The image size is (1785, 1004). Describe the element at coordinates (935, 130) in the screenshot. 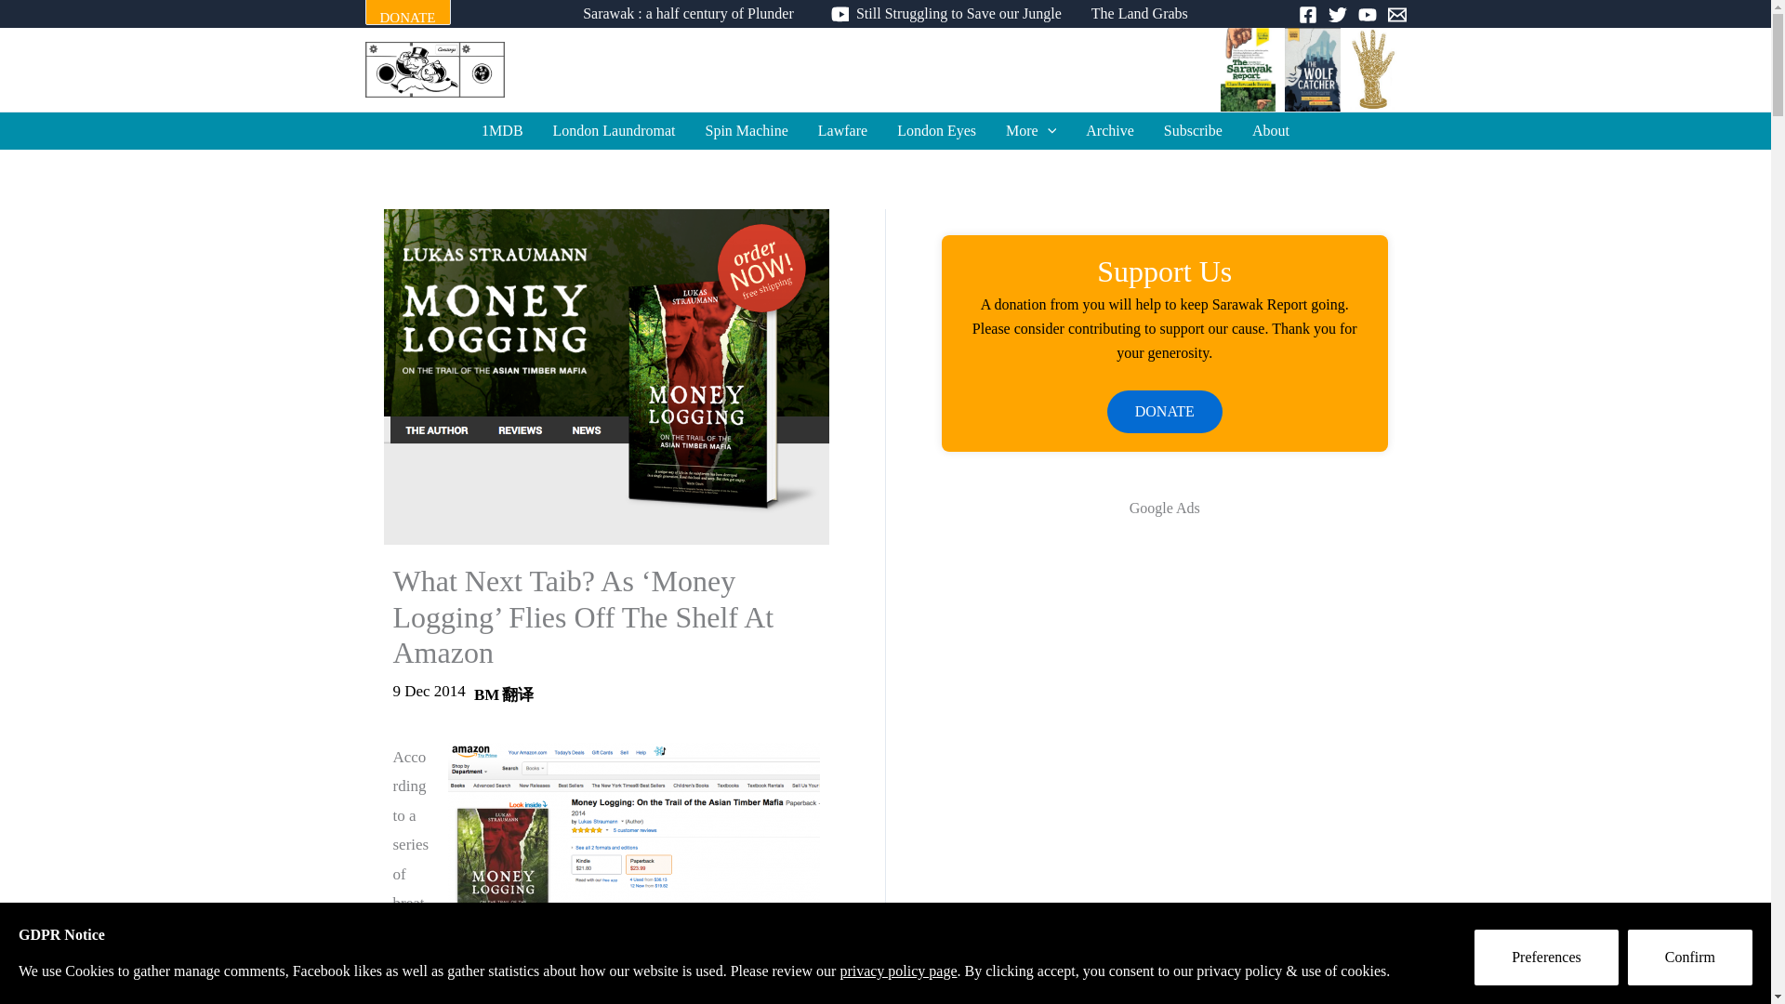

I see `London Eyes` at that location.